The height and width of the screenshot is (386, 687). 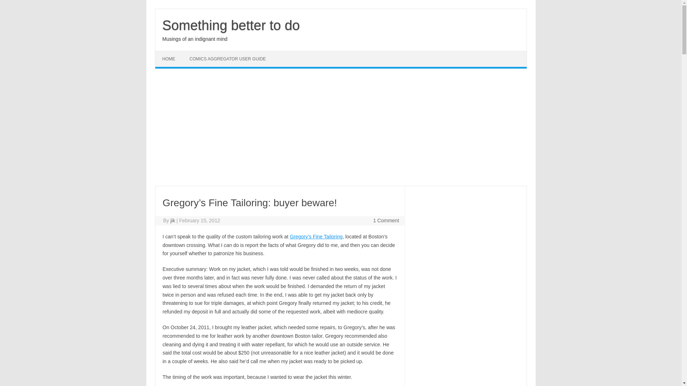 I want to click on 1 Comment, so click(x=386, y=221).